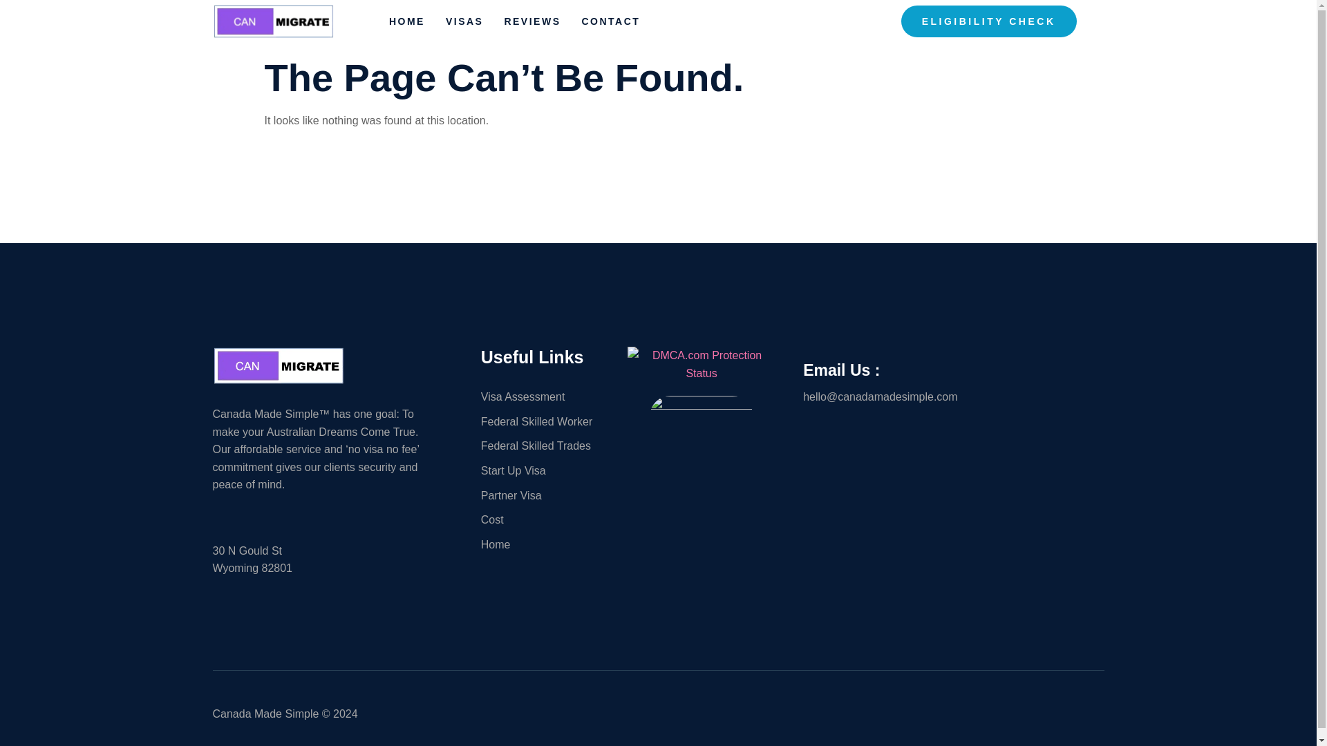 This screenshot has width=1327, height=746. I want to click on VISAS, so click(475, 25).